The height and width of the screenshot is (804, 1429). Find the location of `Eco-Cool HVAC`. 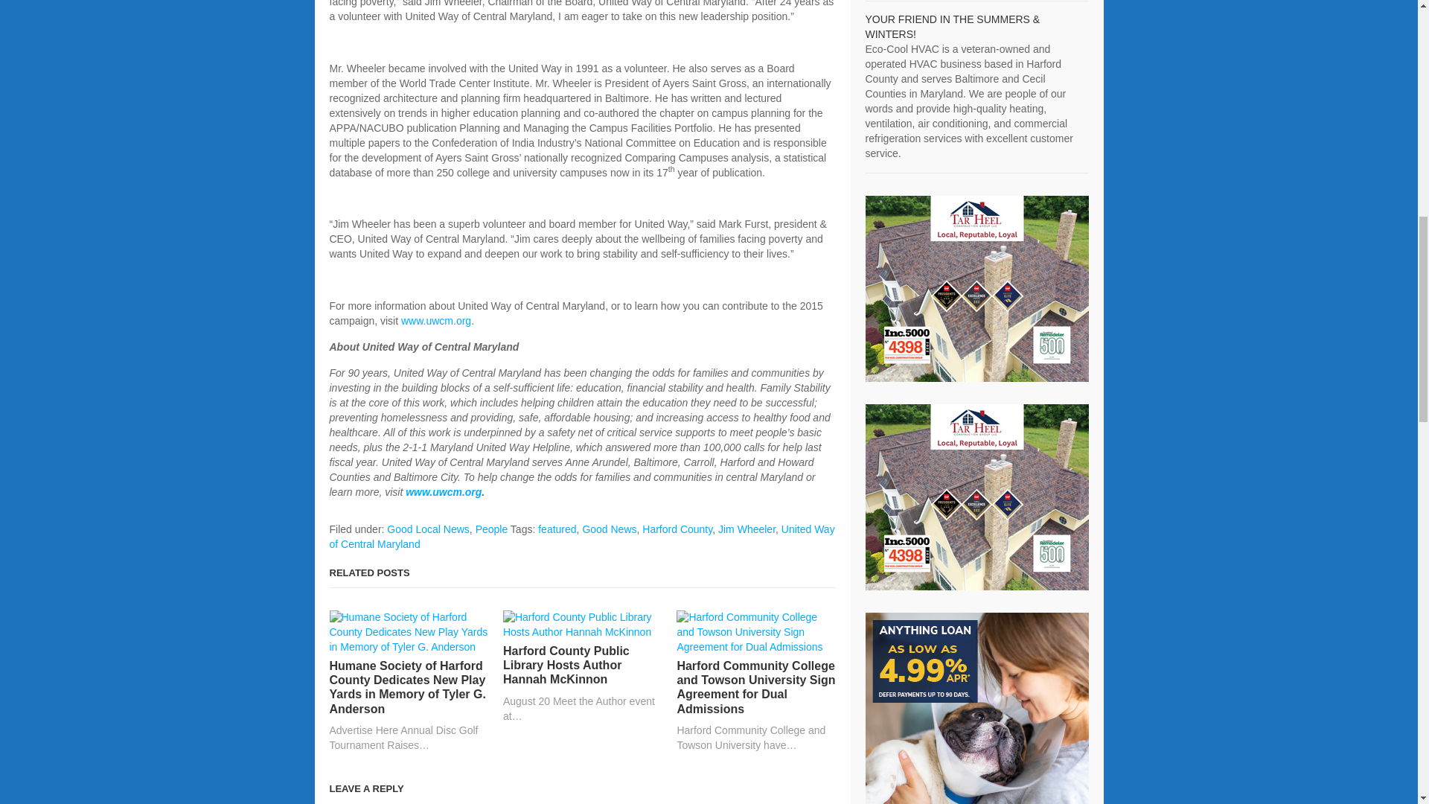

Eco-Cool HVAC is located at coordinates (952, 27).